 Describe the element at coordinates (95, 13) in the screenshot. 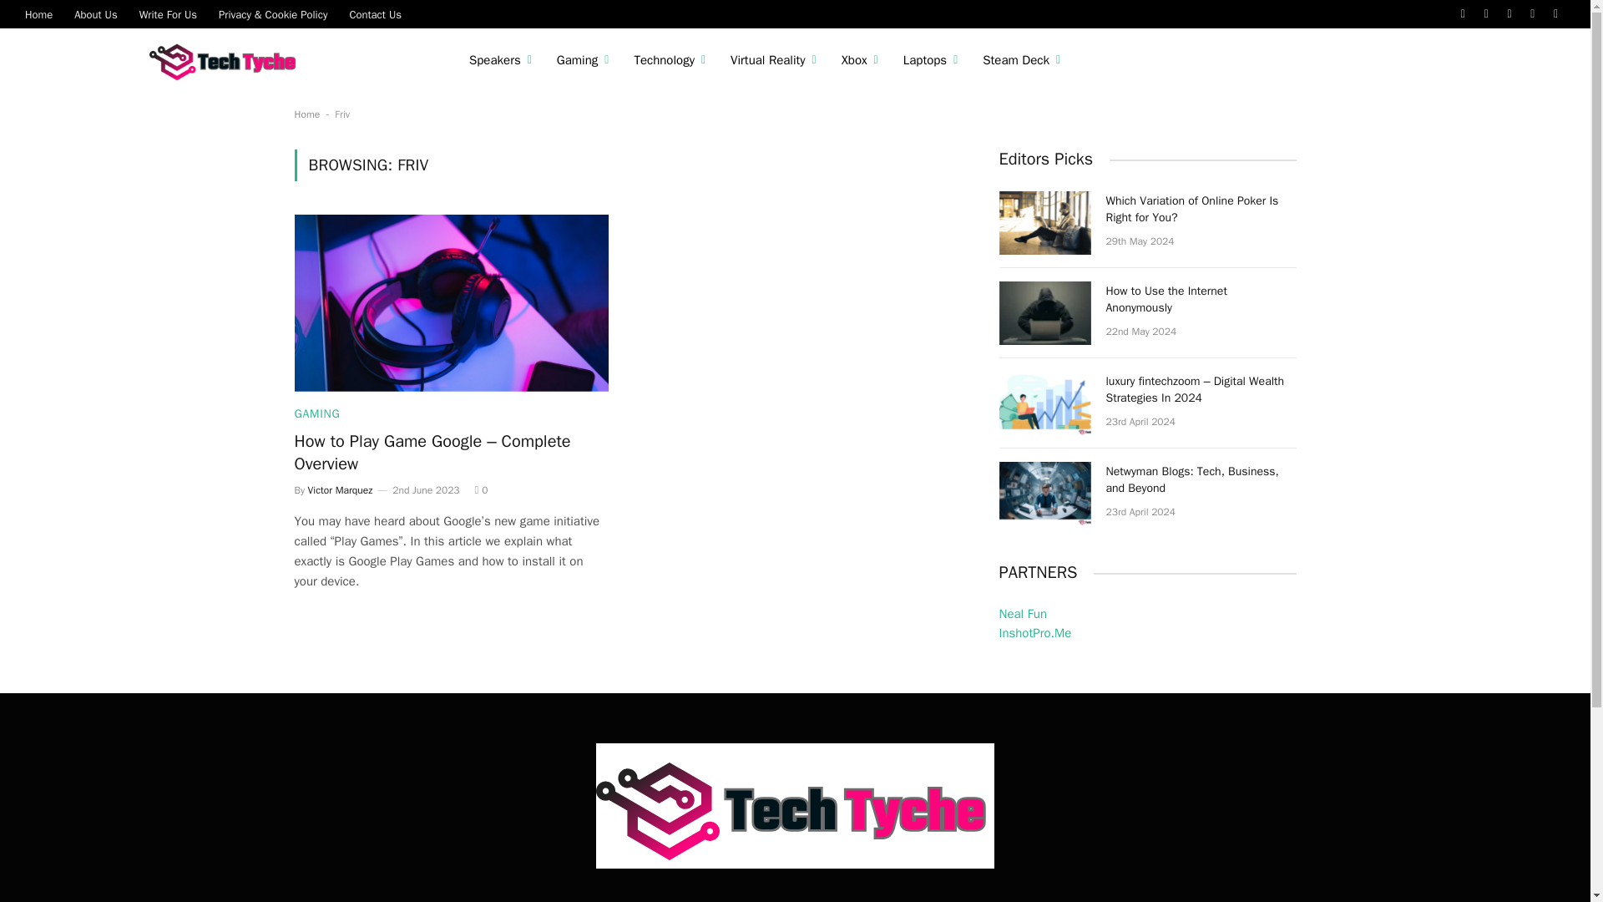

I see `About Us` at that location.